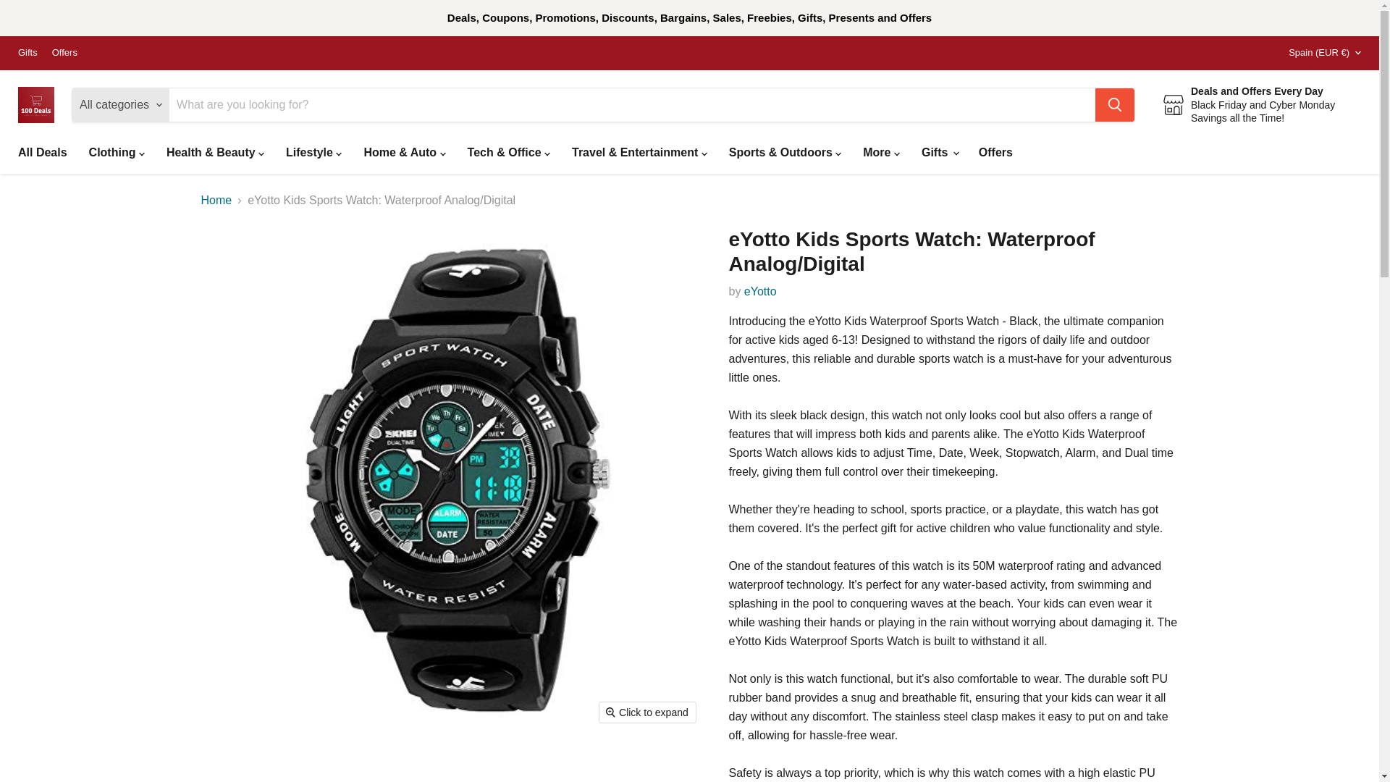 The image size is (1390, 782). Describe the element at coordinates (65, 53) in the screenshot. I see `Offers` at that location.